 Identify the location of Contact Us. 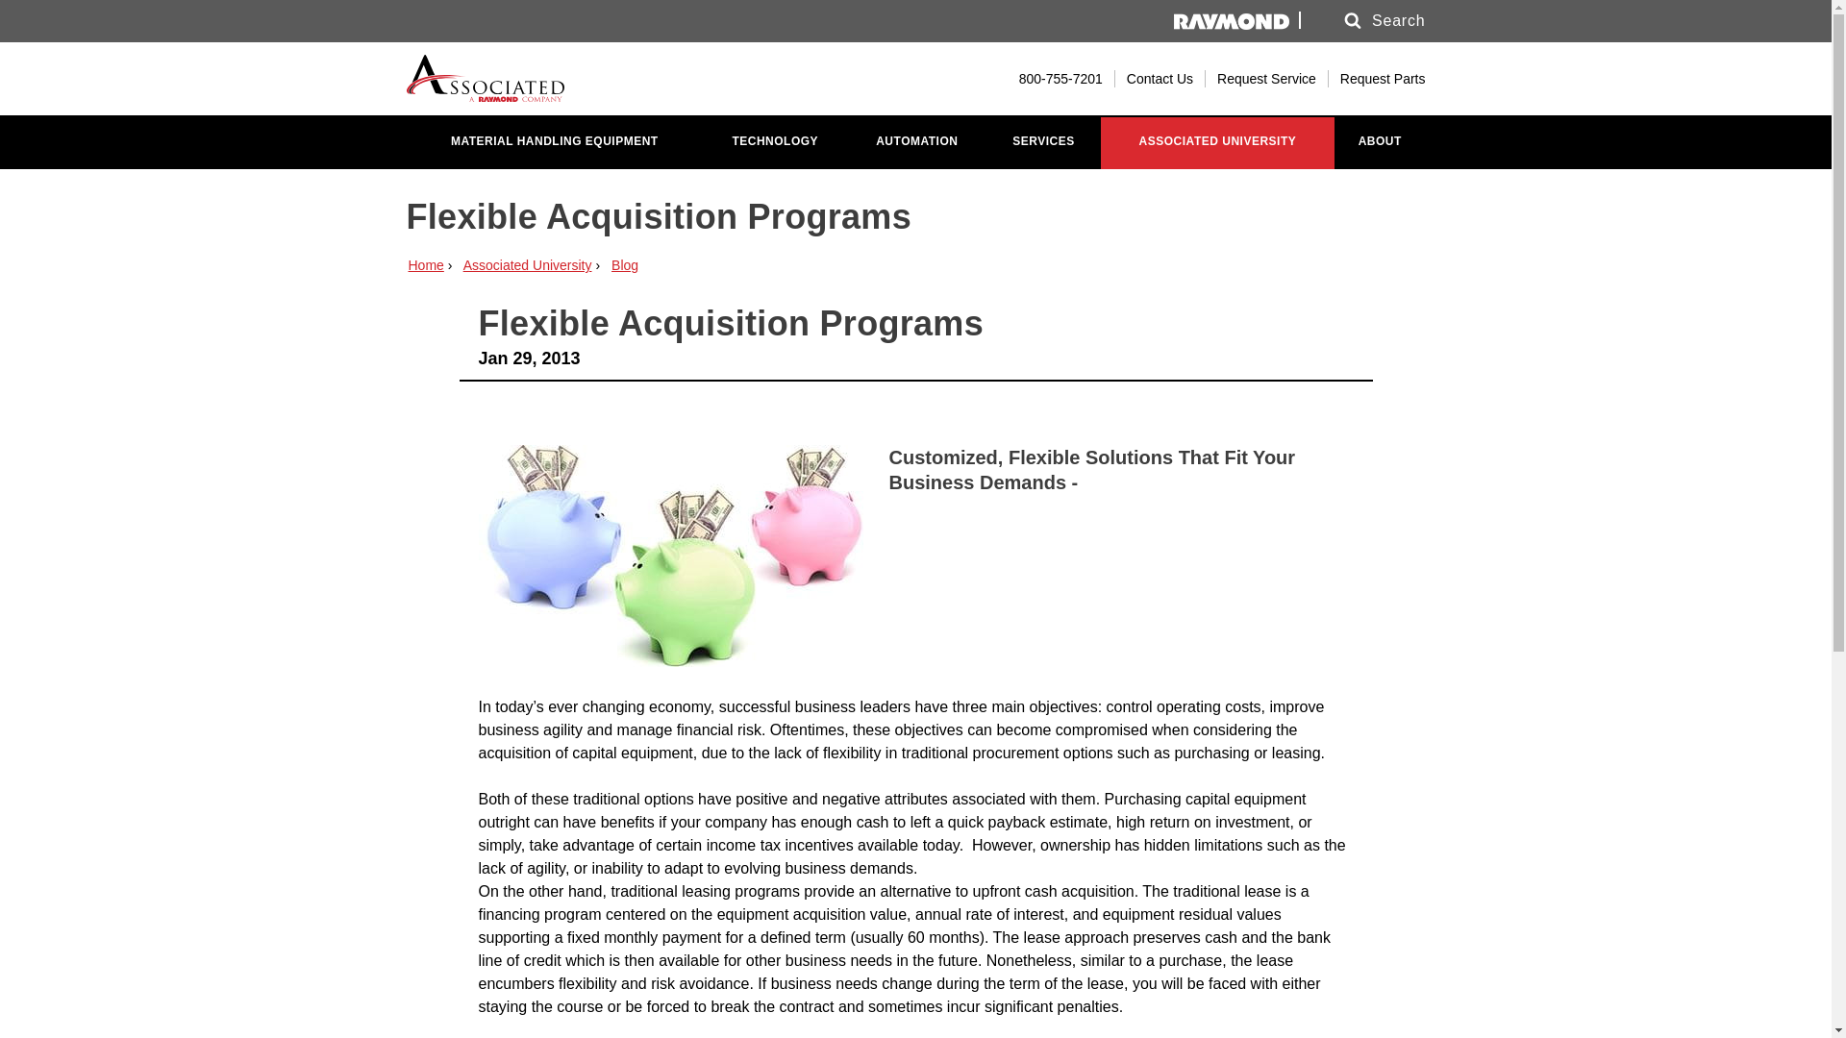
(1160, 79).